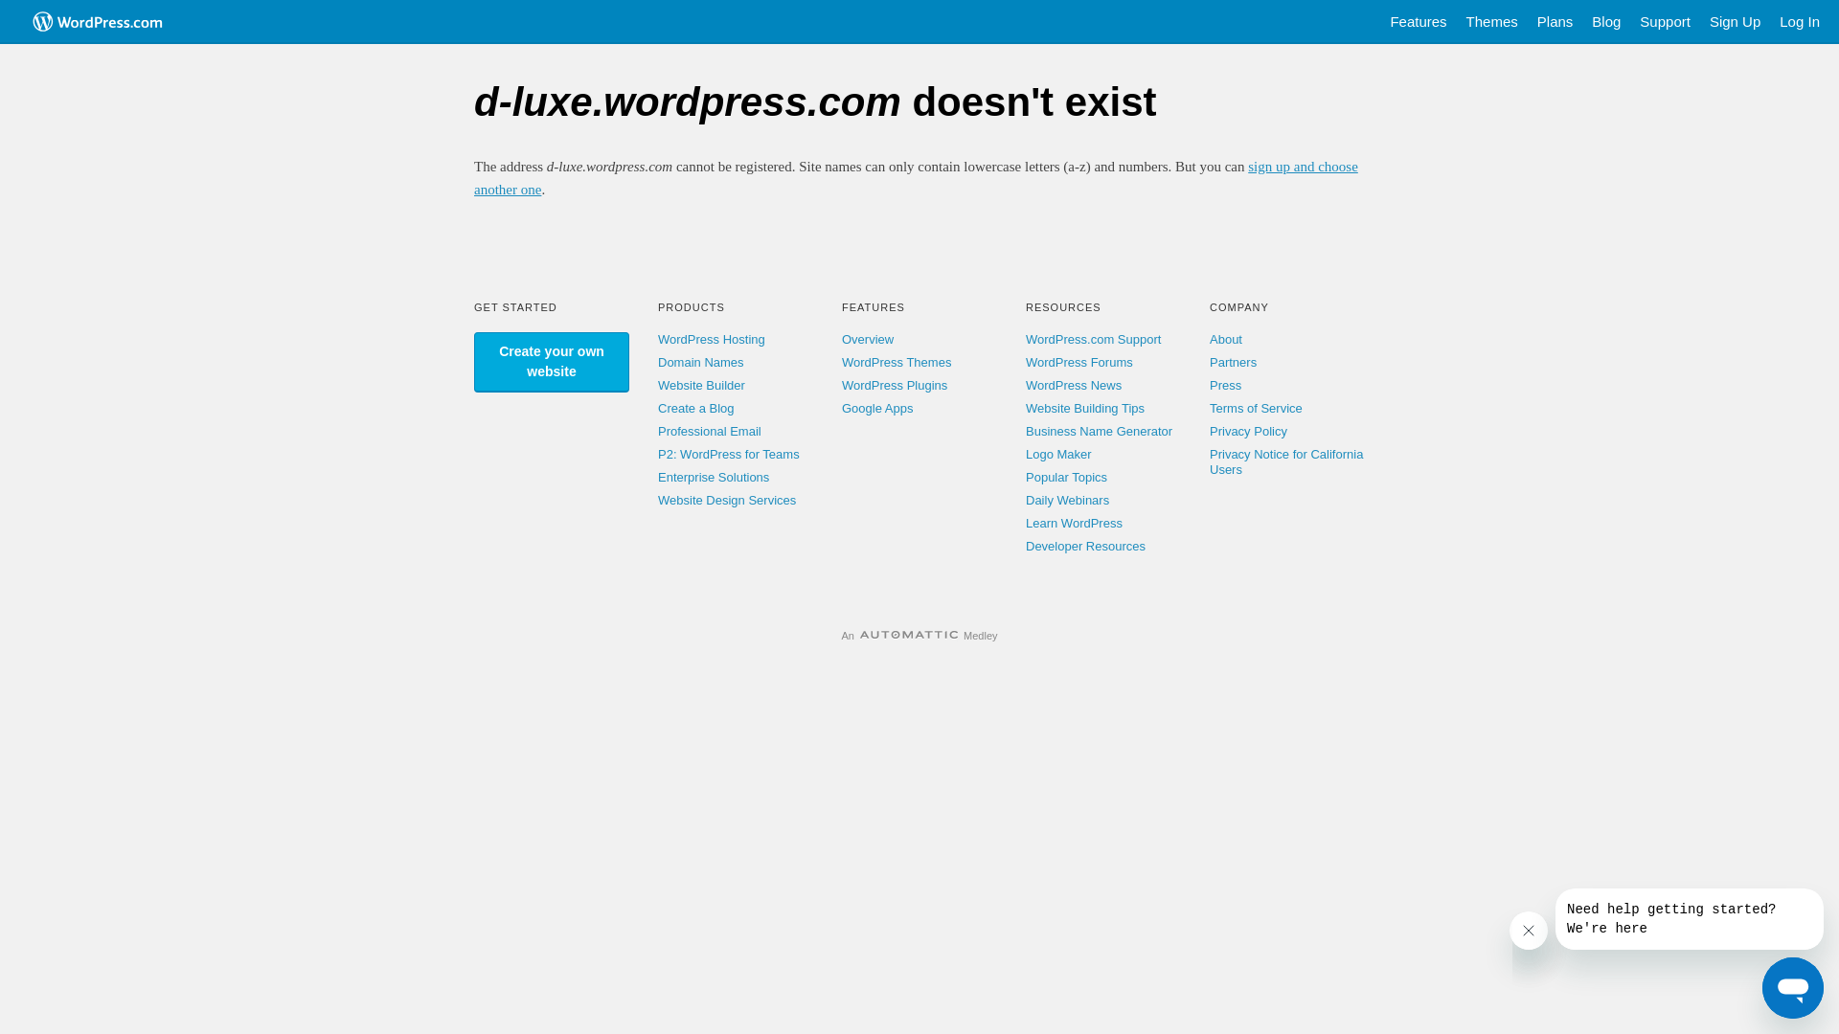  I want to click on Terms of Service, so click(1257, 408).